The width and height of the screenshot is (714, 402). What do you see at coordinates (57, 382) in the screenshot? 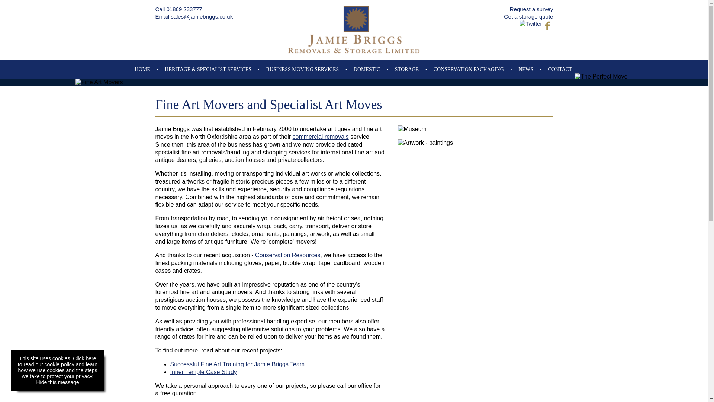
I see `Hide this message` at bounding box center [57, 382].